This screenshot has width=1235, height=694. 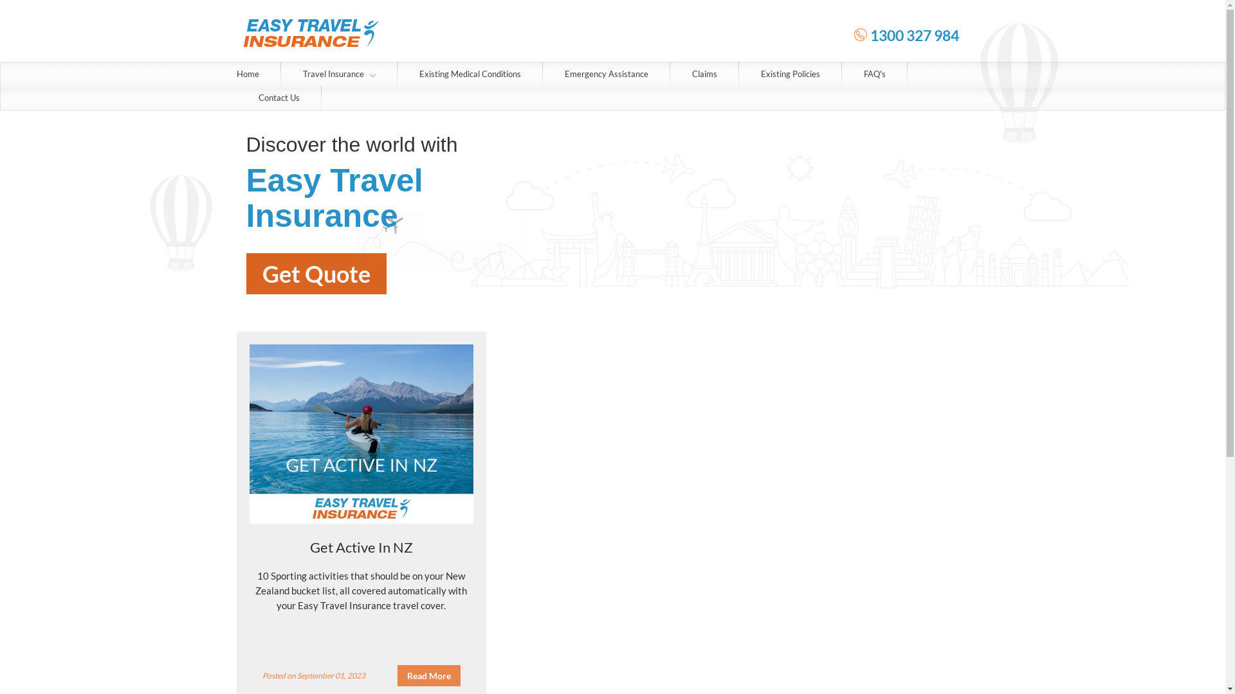 I want to click on Existing Medical Conditions, so click(x=470, y=75).